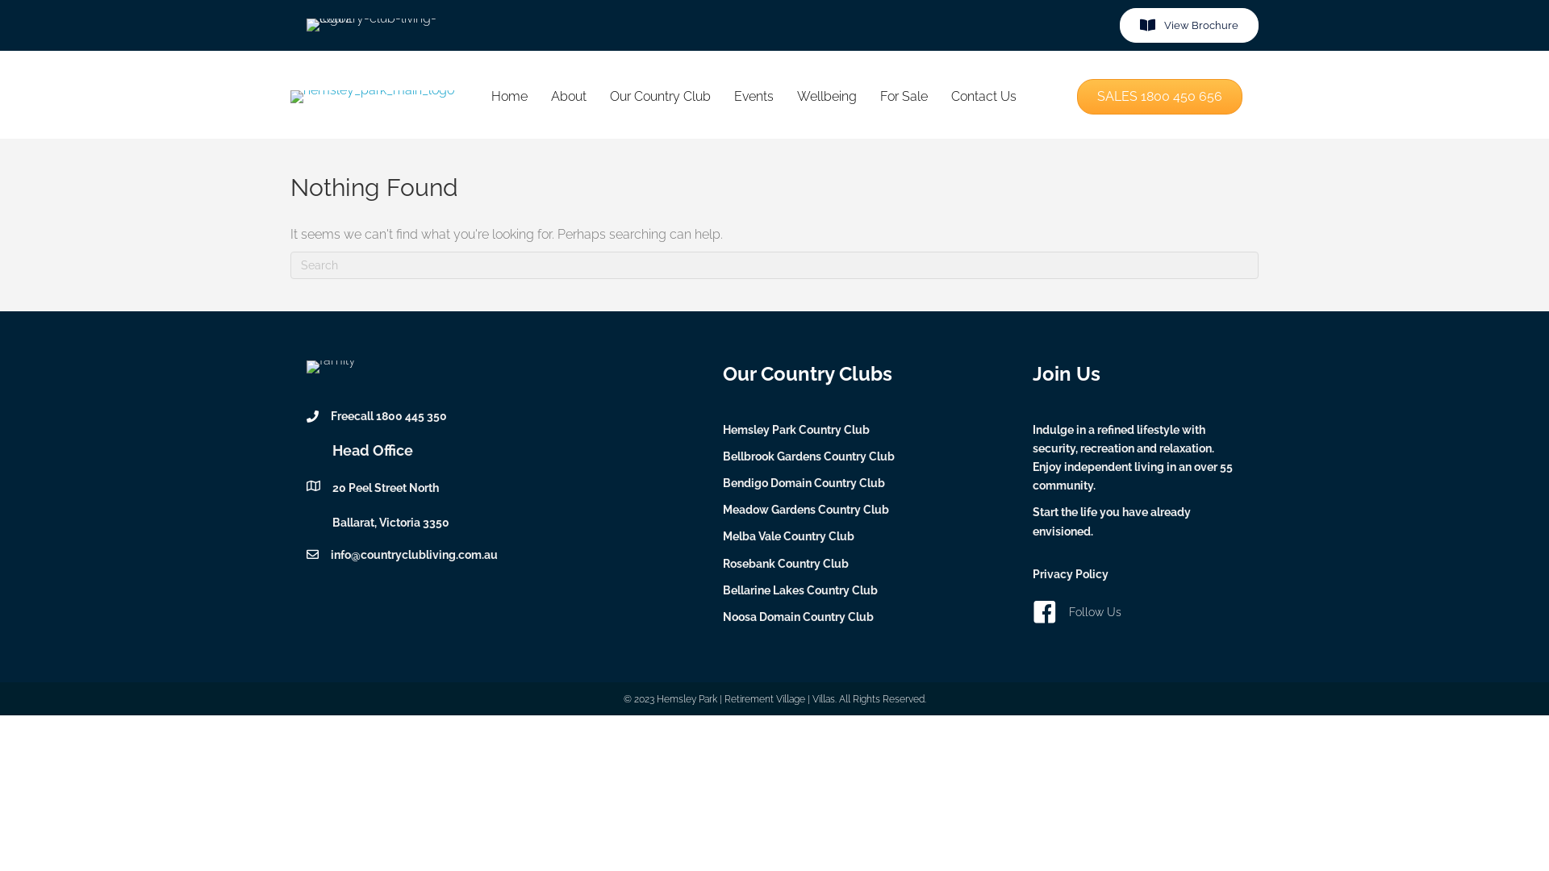 The width and height of the screenshot is (1549, 871). What do you see at coordinates (786, 564) in the screenshot?
I see `Rosebank Country Club` at bounding box center [786, 564].